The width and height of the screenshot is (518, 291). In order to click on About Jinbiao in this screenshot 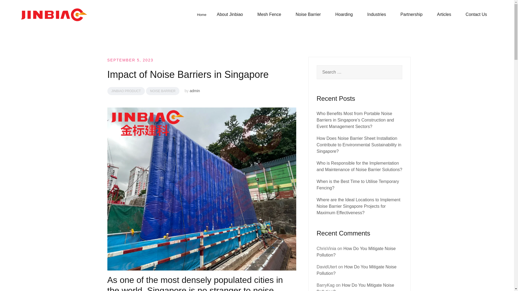, I will do `click(230, 15)`.